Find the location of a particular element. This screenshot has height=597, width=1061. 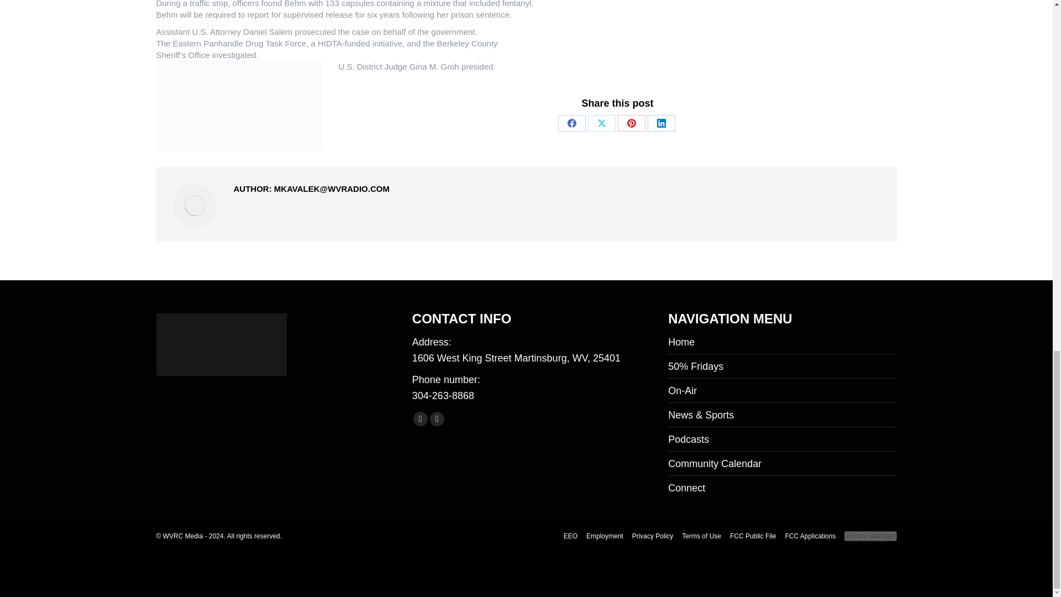

X page opens in new window is located at coordinates (437, 419).